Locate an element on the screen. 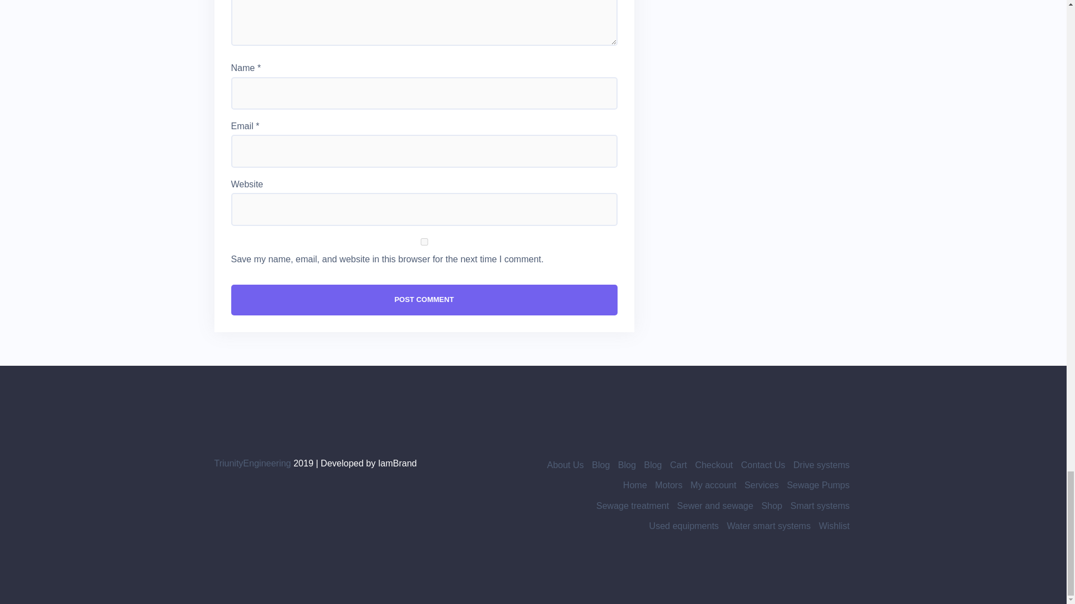  Contact Us is located at coordinates (763, 465).